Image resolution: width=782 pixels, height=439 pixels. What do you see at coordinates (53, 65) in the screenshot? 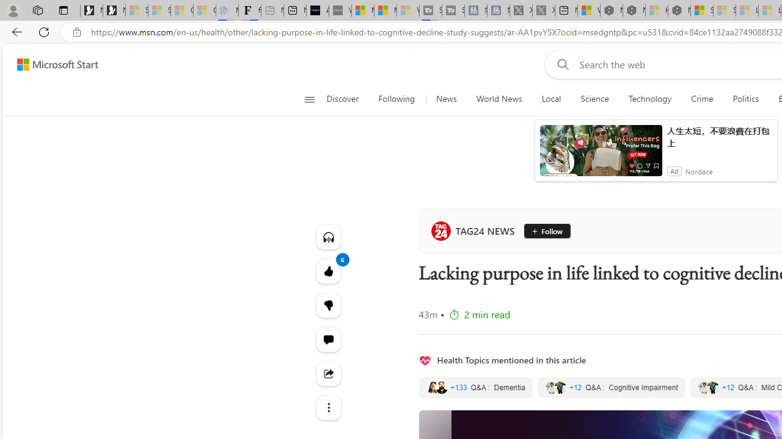
I see `Skip to content` at bounding box center [53, 65].